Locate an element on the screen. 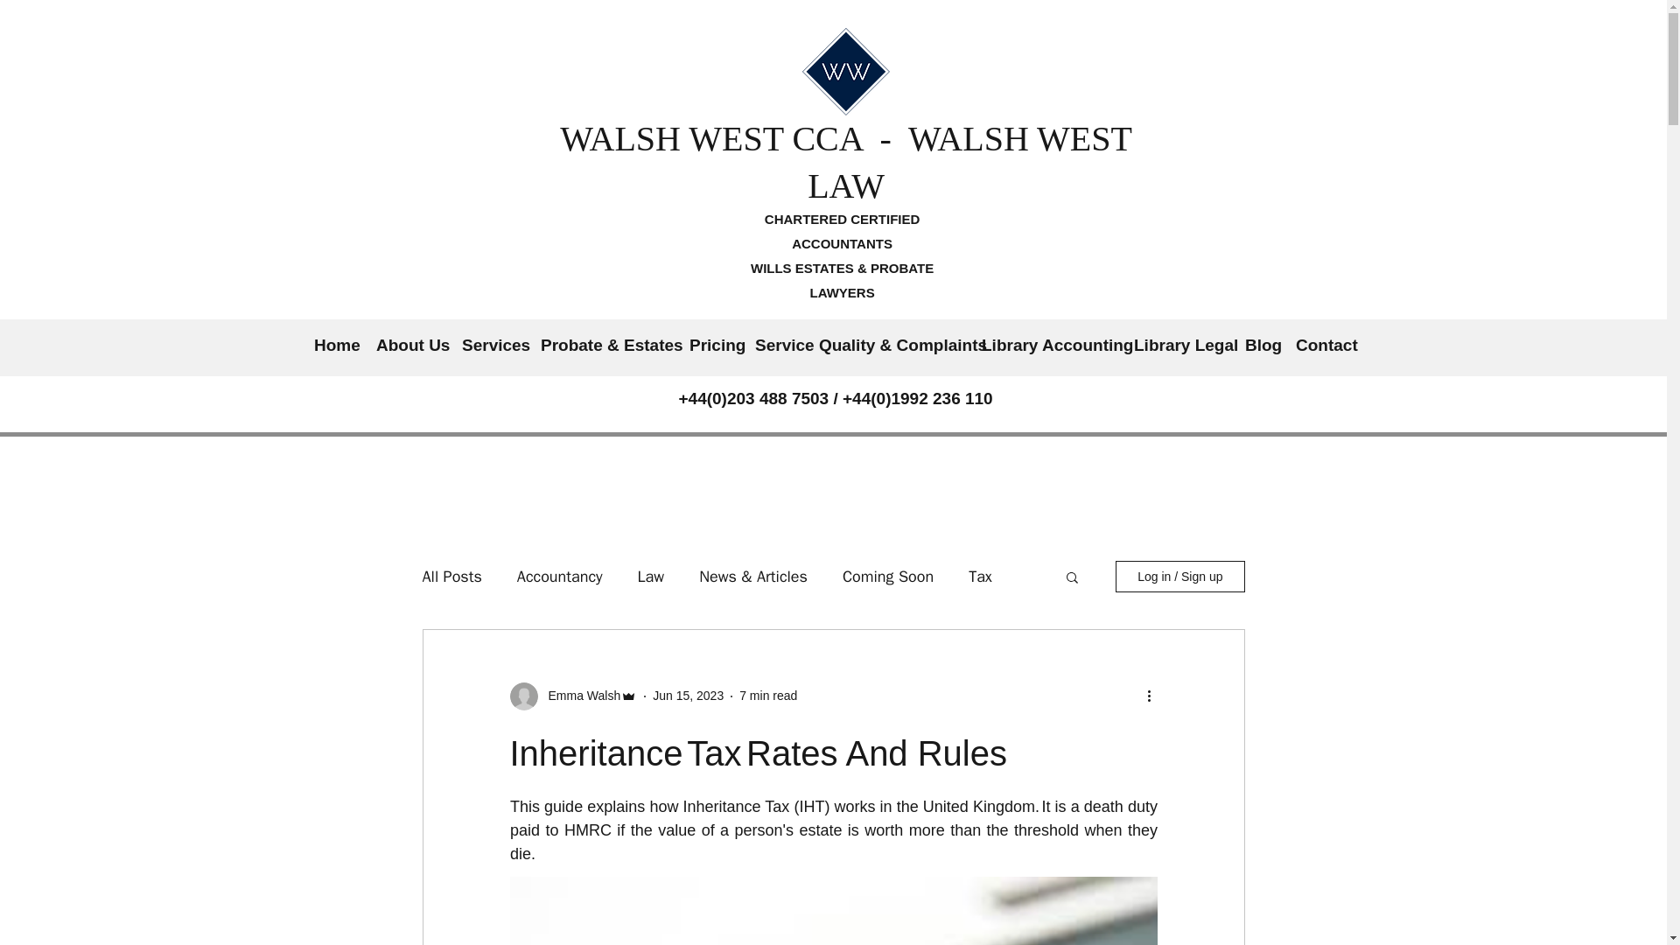 The image size is (1680, 945). Jun 15, 2023 is located at coordinates (688, 696).